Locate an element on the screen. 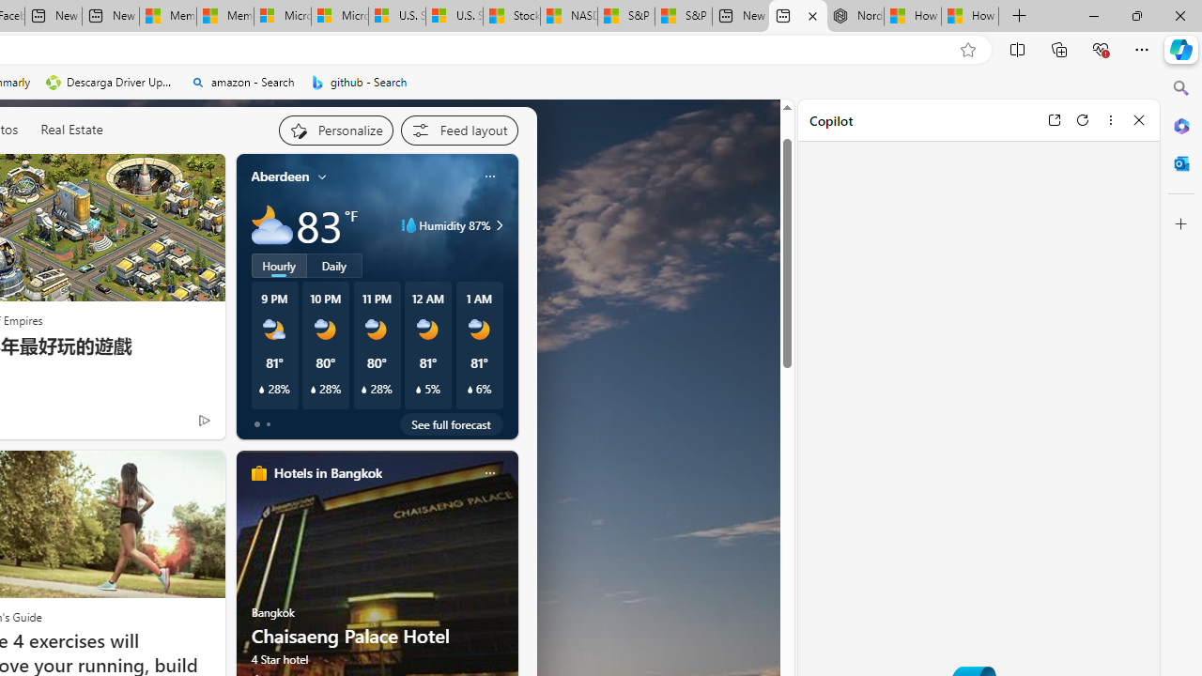 The width and height of the screenshot is (1202, 676). Microsoft 365 is located at coordinates (1181, 125).